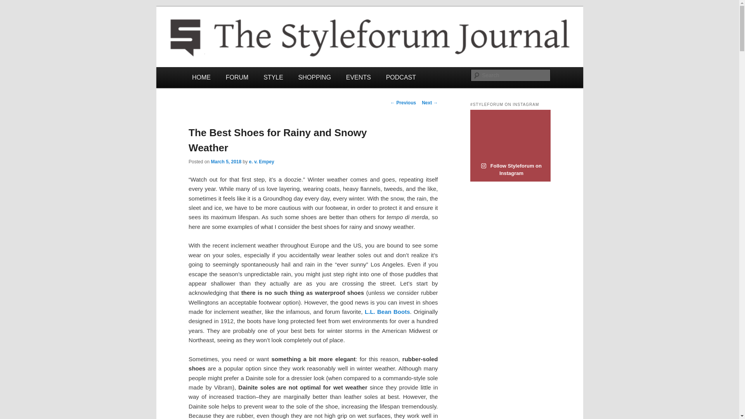  What do you see at coordinates (400, 77) in the screenshot?
I see `PODCAST` at bounding box center [400, 77].